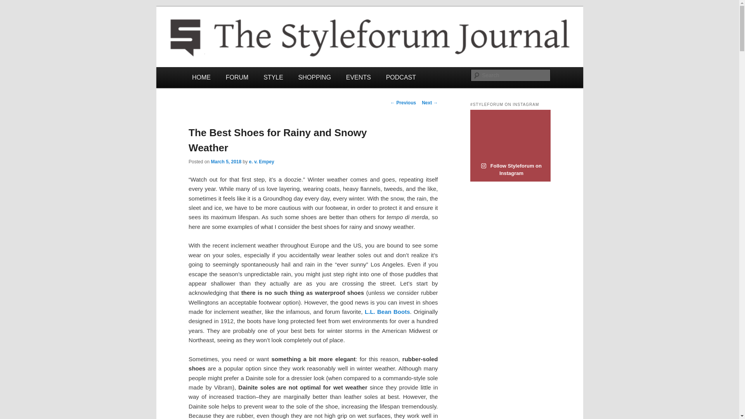  What do you see at coordinates (400, 77) in the screenshot?
I see `PODCAST` at bounding box center [400, 77].